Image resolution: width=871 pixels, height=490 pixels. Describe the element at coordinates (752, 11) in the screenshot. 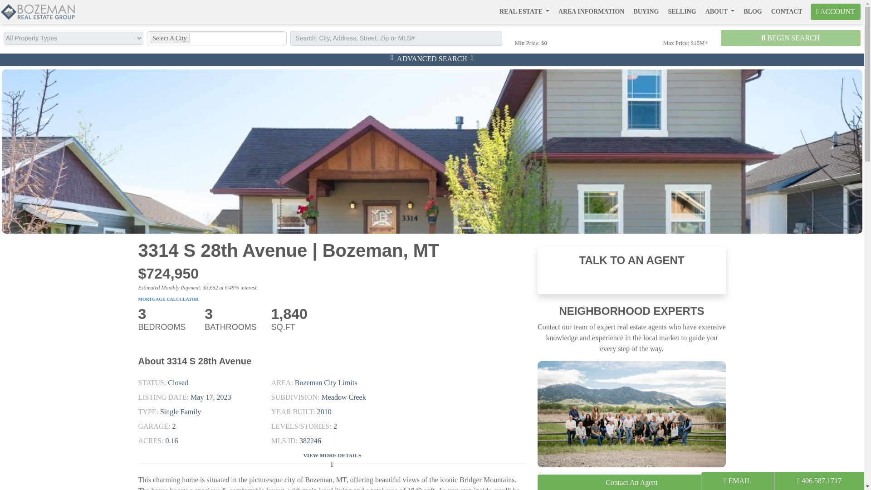

I see `BLOG` at that location.